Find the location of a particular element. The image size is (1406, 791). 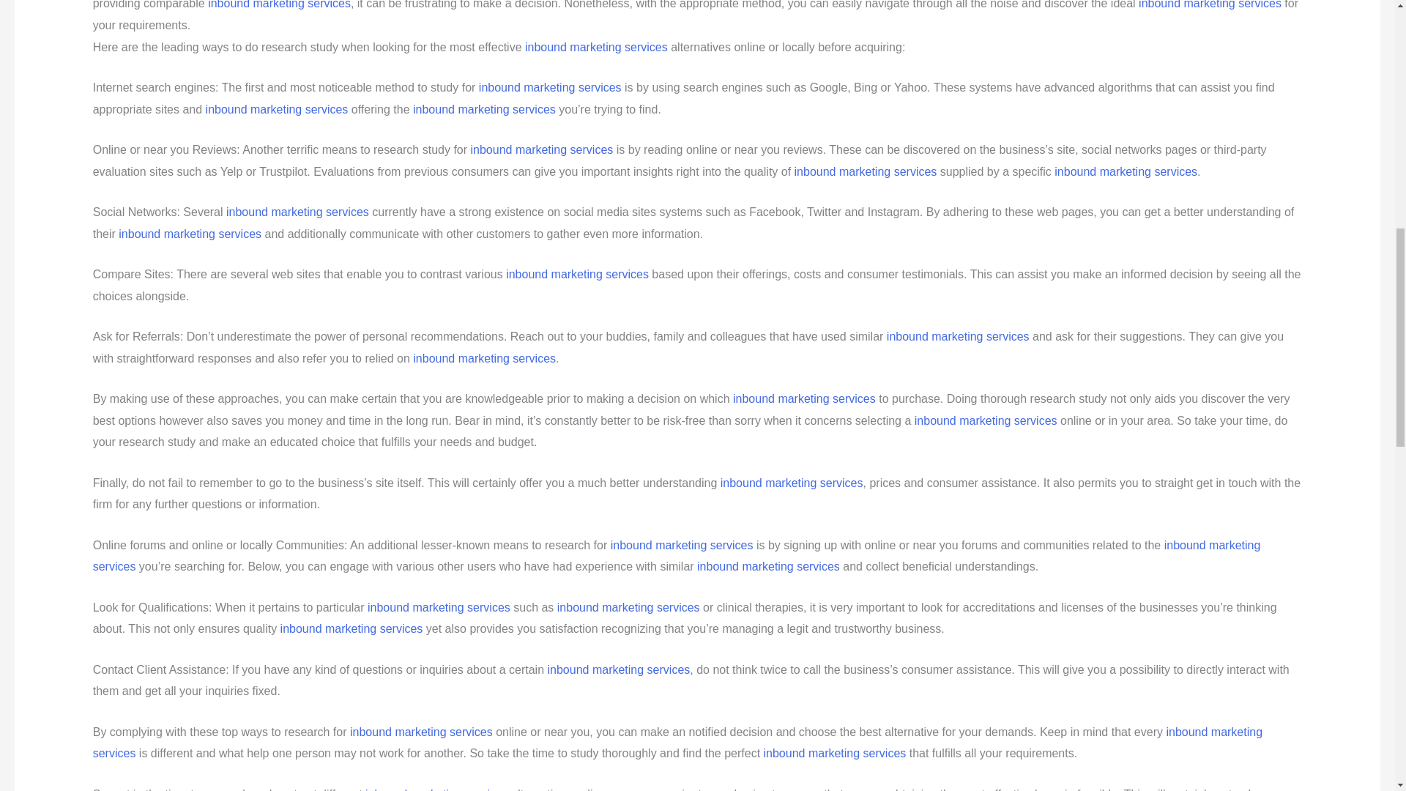

inbound marketing services is located at coordinates (866, 171).